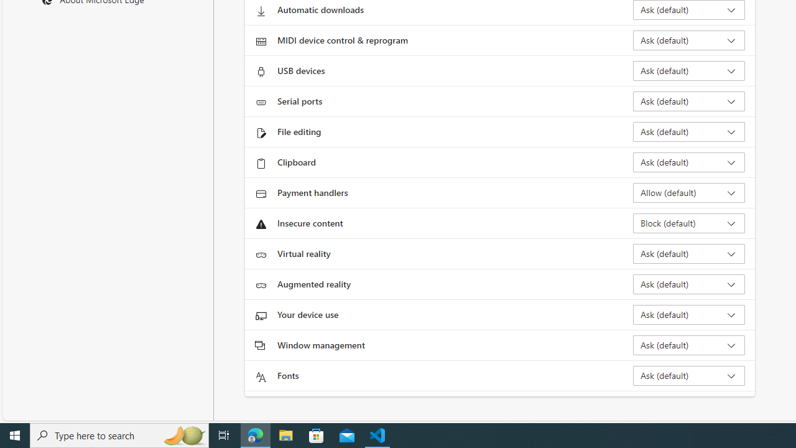  What do you see at coordinates (689, 71) in the screenshot?
I see `USB devices Ask (default)` at bounding box center [689, 71].